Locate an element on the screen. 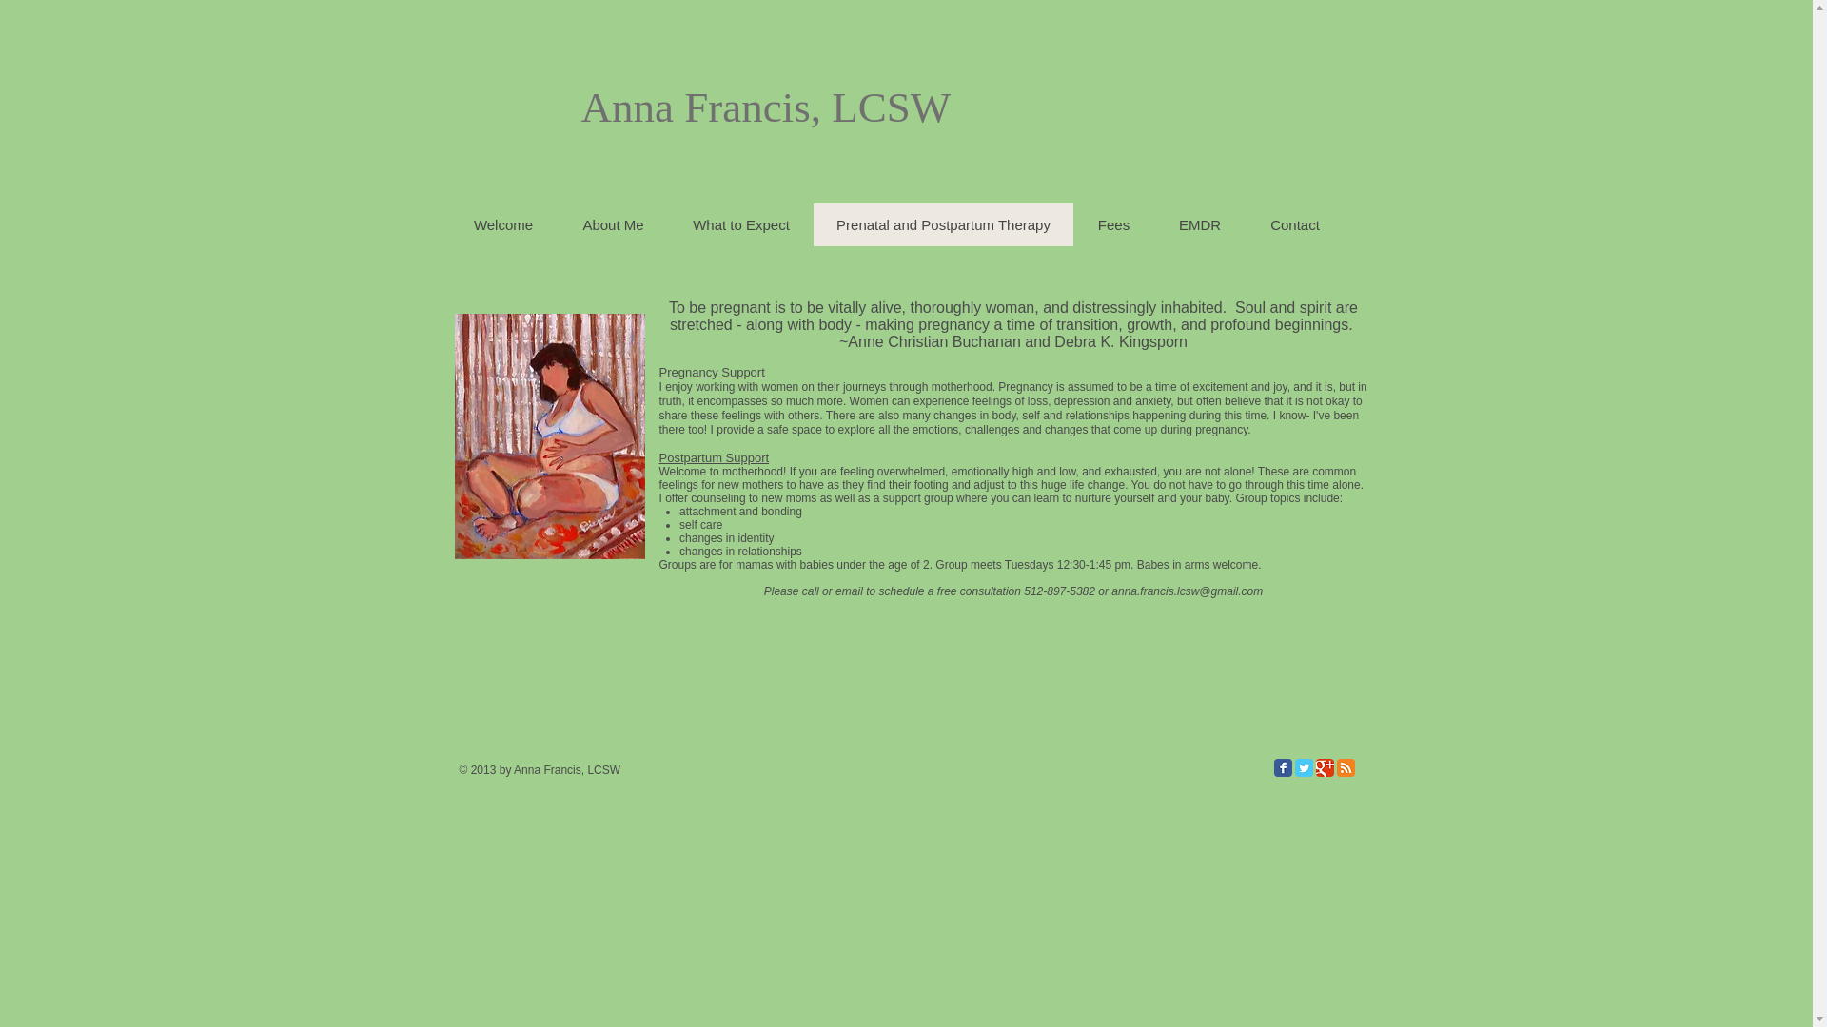 Image resolution: width=1827 pixels, height=1027 pixels. Welcome is located at coordinates (502, 224).